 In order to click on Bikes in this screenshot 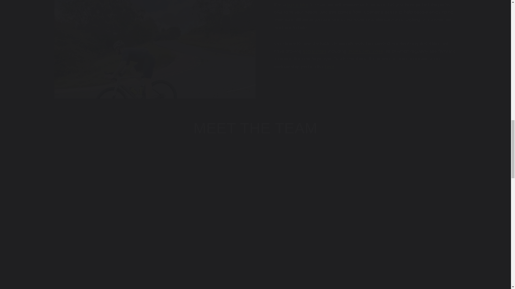, I will do `click(297, 4)`.